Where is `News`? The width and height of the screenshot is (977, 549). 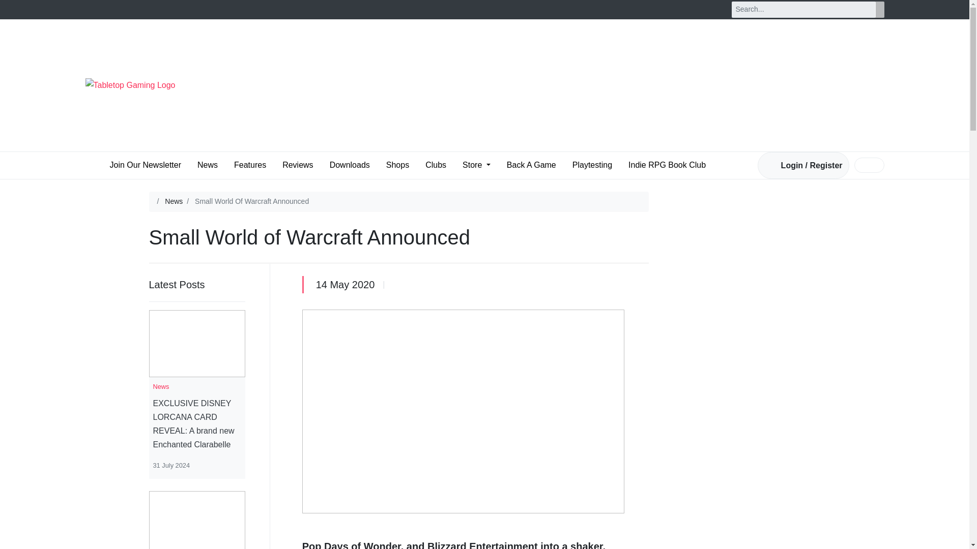 News is located at coordinates (208, 165).